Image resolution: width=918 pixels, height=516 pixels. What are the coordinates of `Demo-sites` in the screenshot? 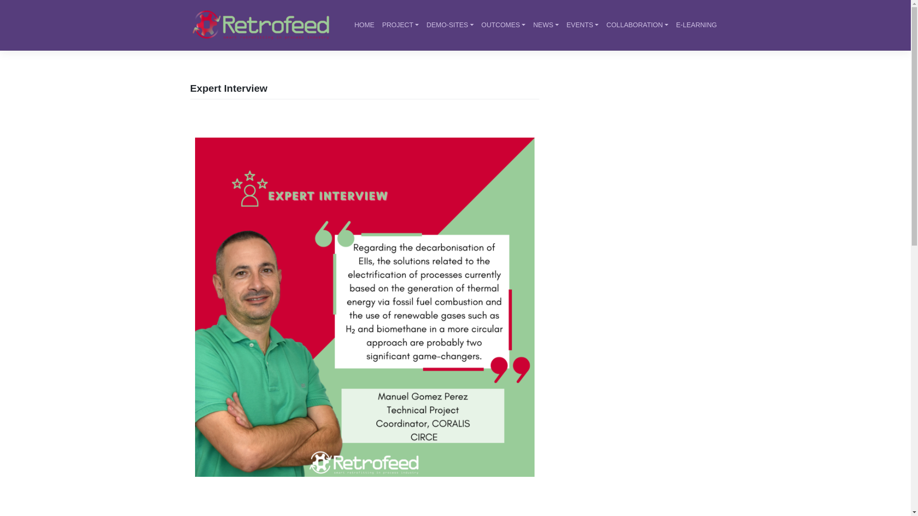 It's located at (449, 25).